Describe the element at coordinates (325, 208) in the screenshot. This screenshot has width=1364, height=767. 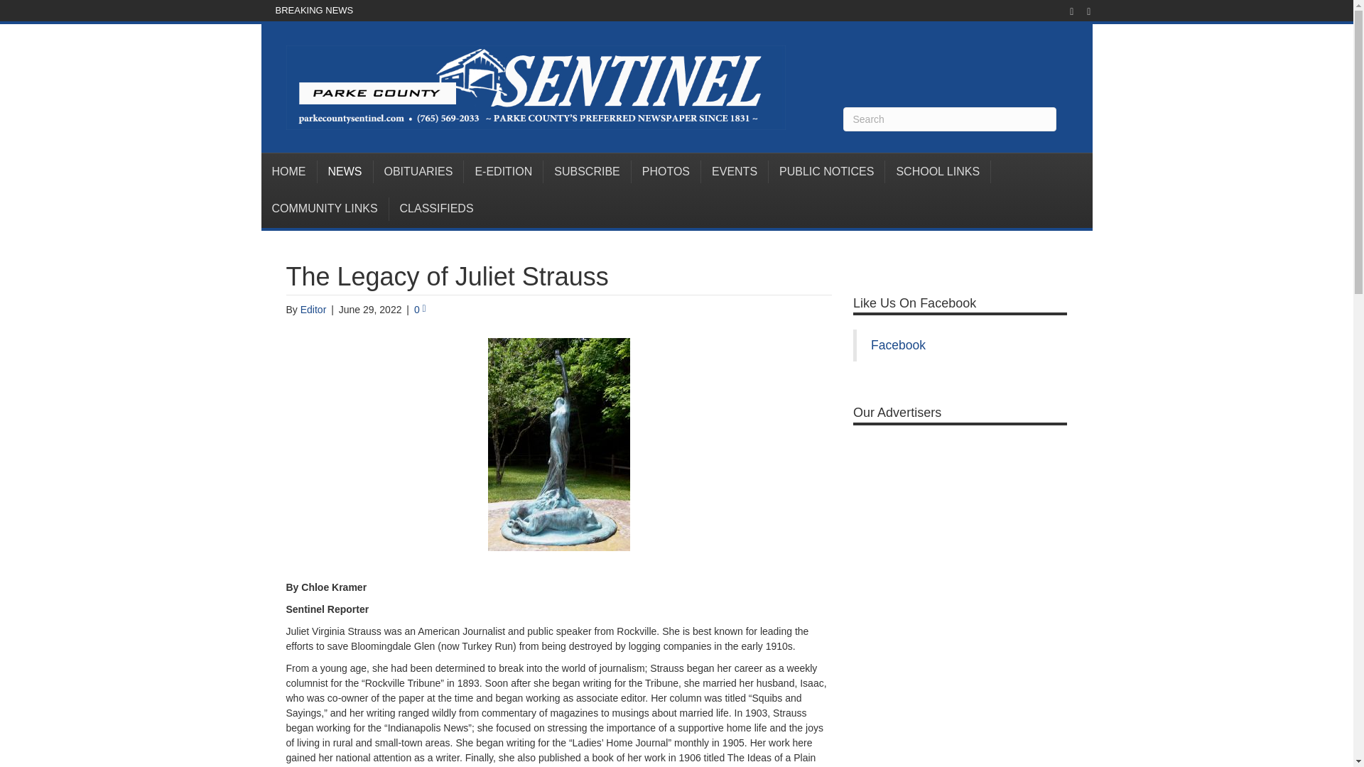
I see `COMMUNITY LINKS` at that location.